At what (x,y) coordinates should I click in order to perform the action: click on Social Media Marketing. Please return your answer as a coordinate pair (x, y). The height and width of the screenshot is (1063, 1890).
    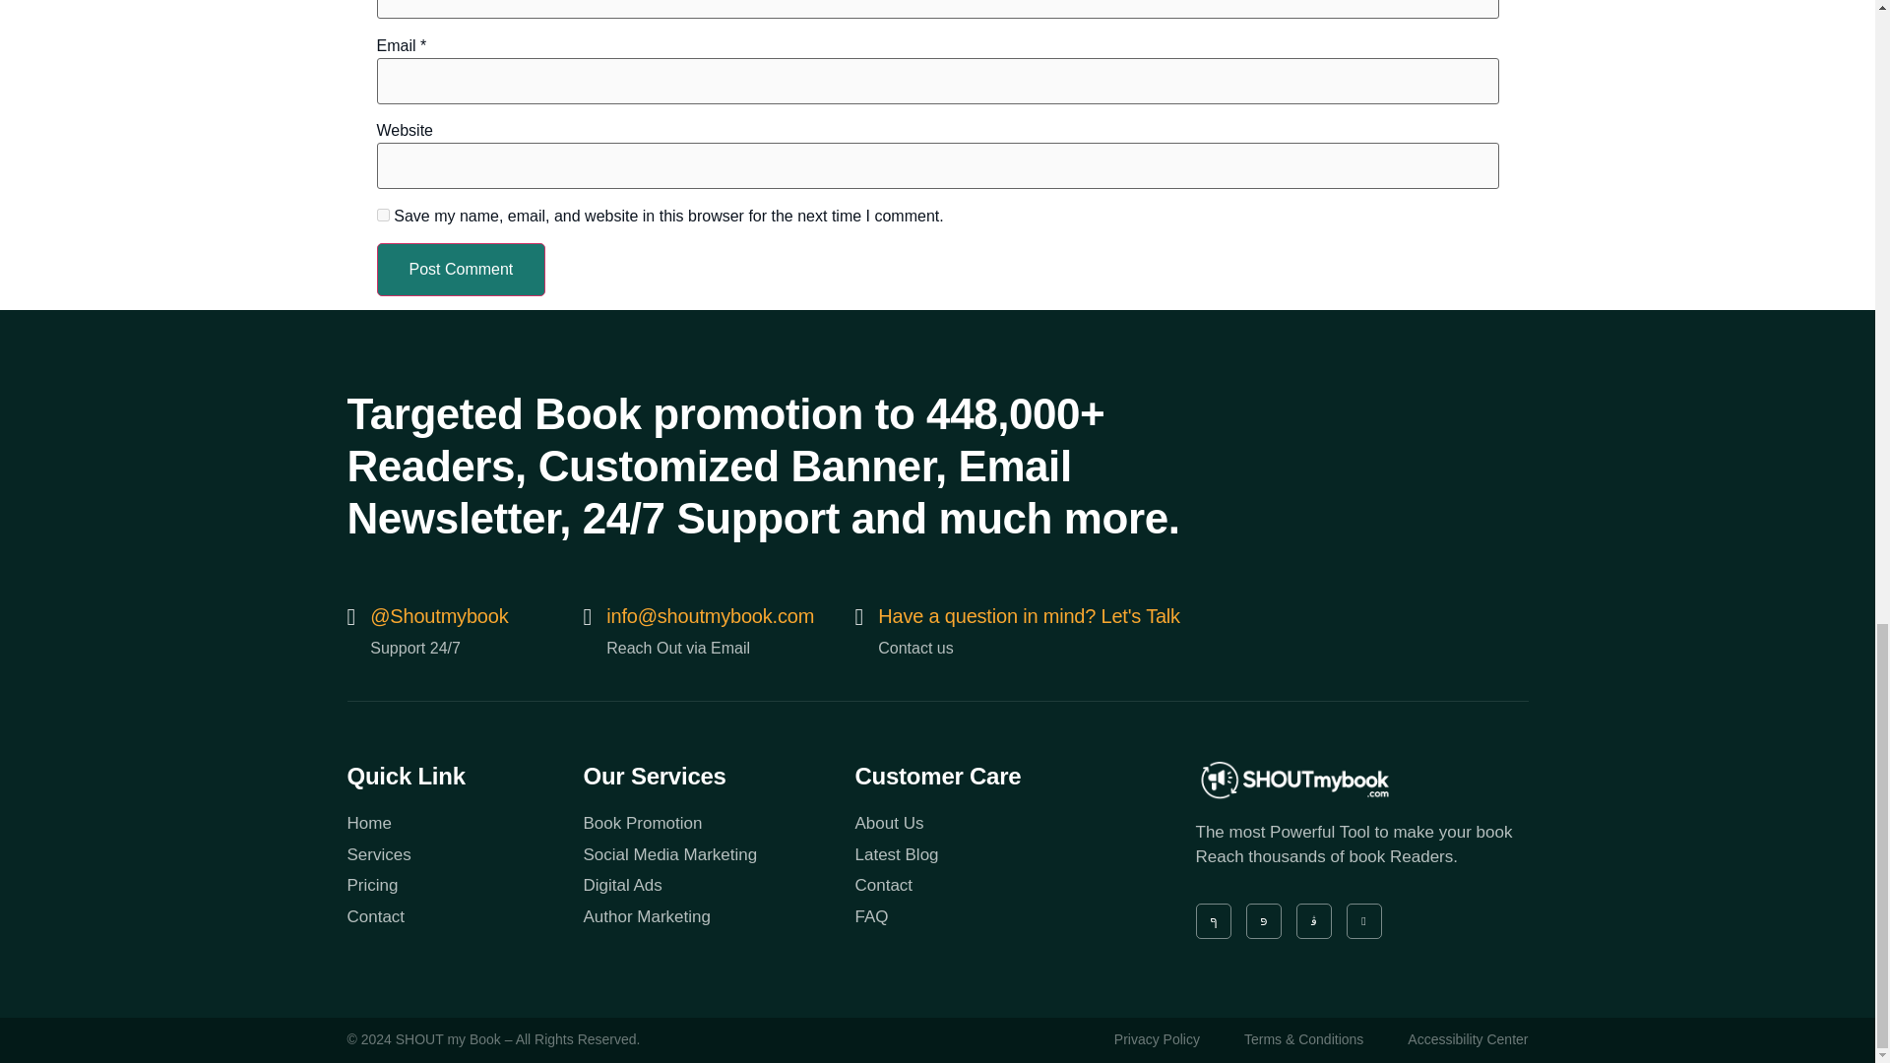
    Looking at the image, I should click on (718, 855).